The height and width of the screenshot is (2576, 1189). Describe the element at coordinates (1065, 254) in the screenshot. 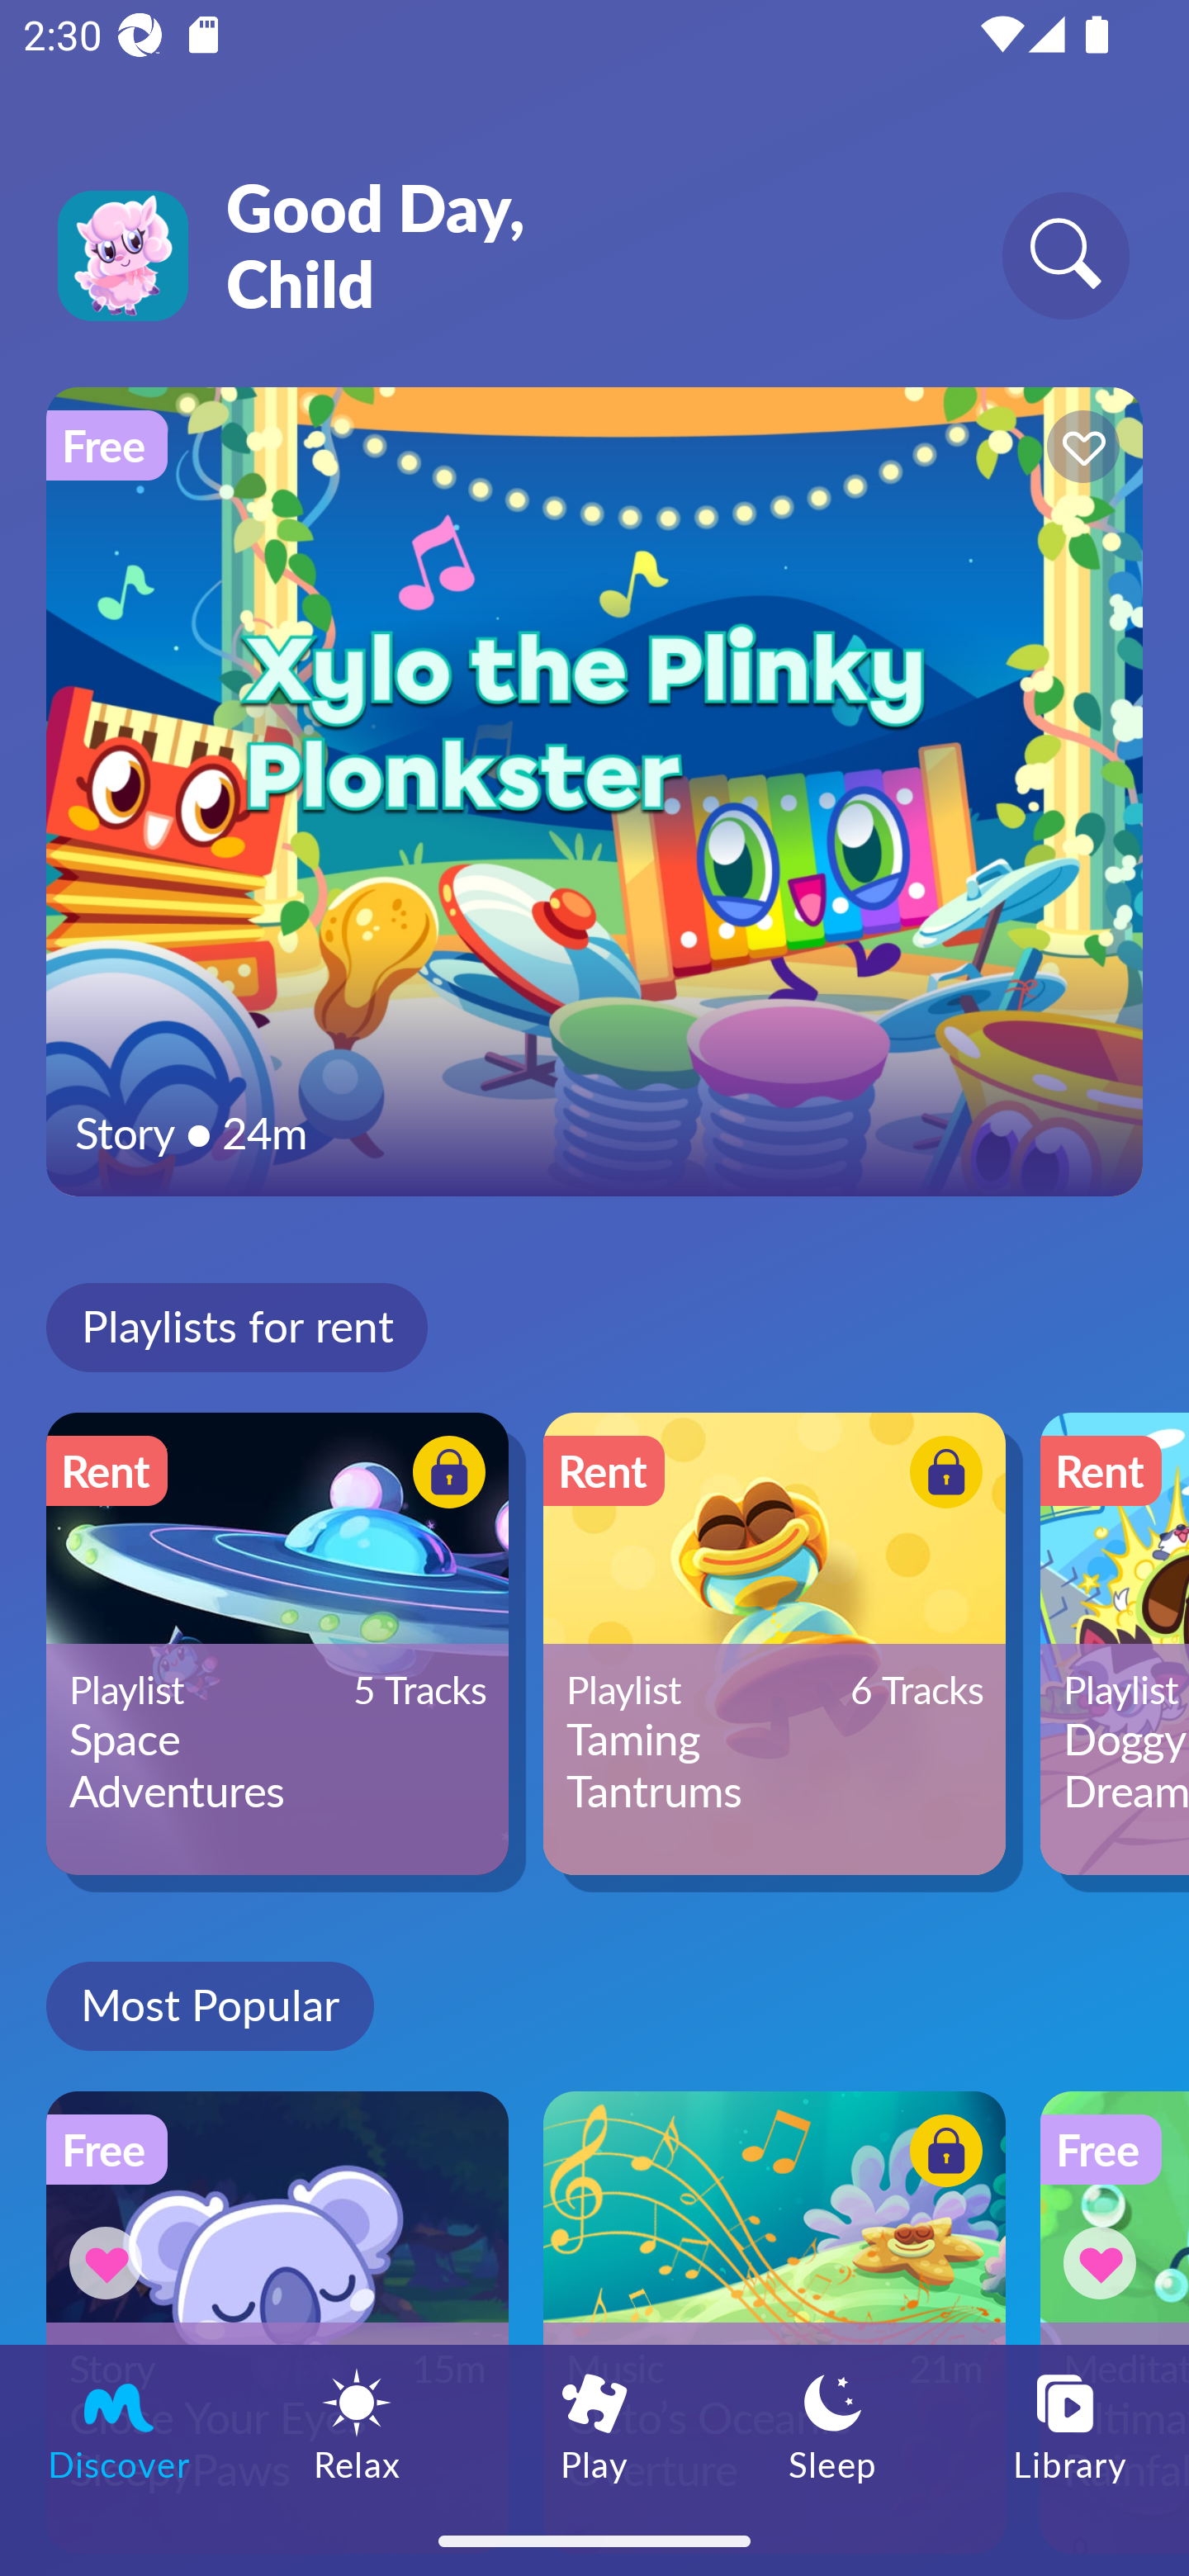

I see `Search` at that location.